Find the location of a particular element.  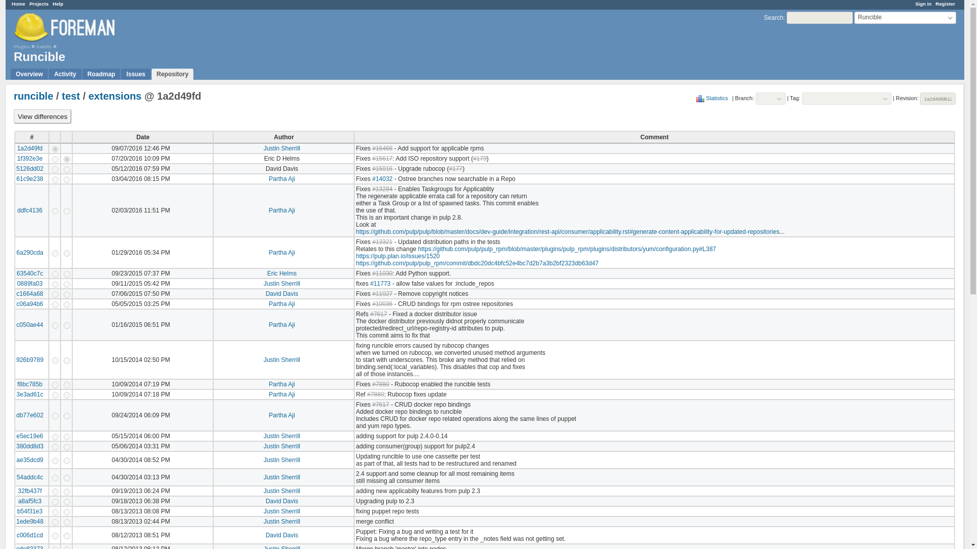

Revision c1664a68 is located at coordinates (30, 294).